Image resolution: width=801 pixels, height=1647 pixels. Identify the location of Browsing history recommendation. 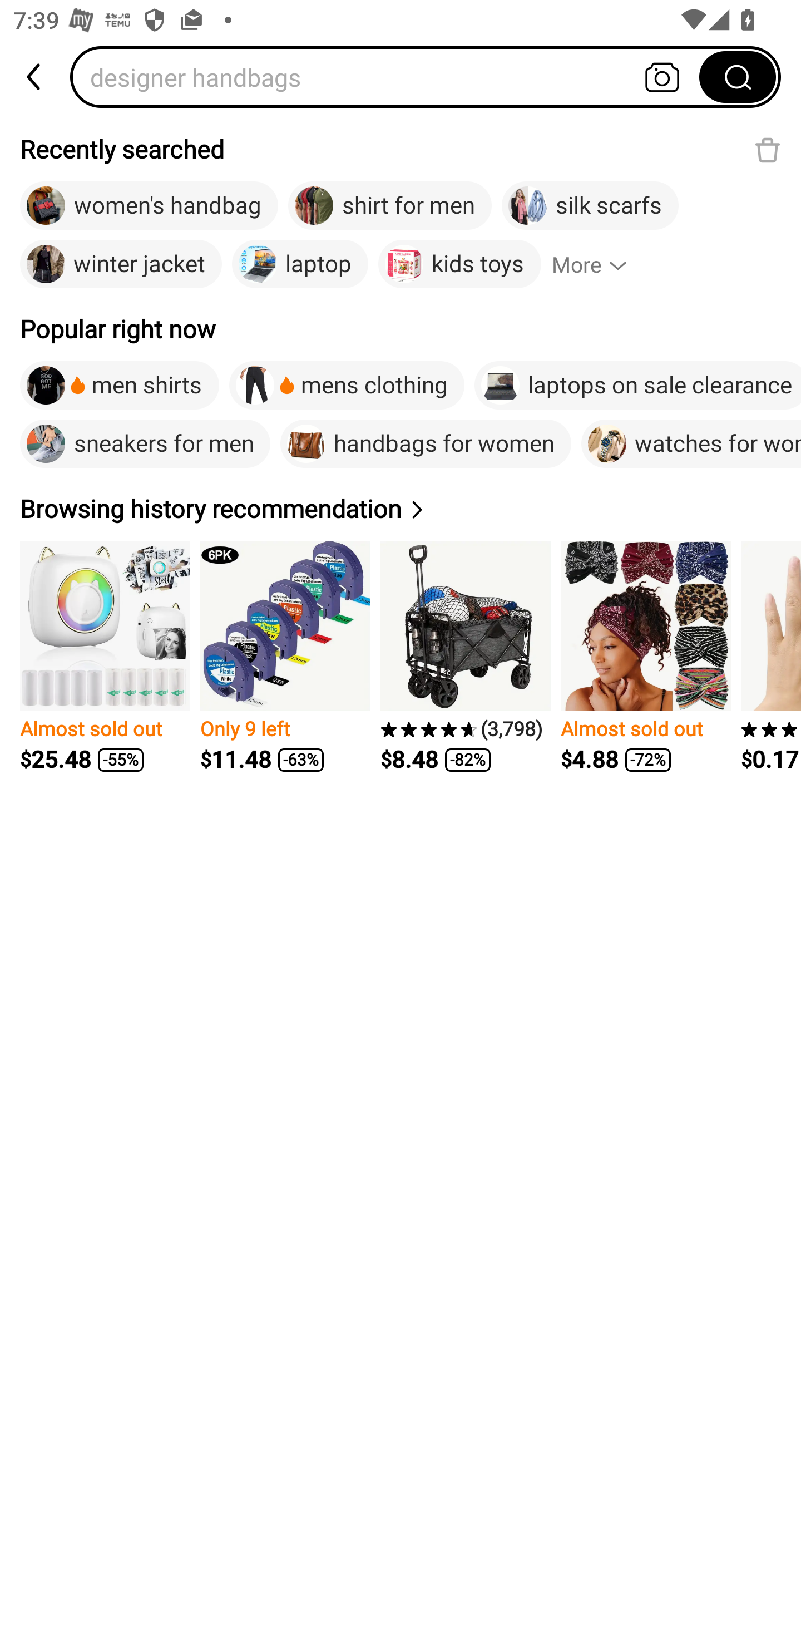
(224, 509).